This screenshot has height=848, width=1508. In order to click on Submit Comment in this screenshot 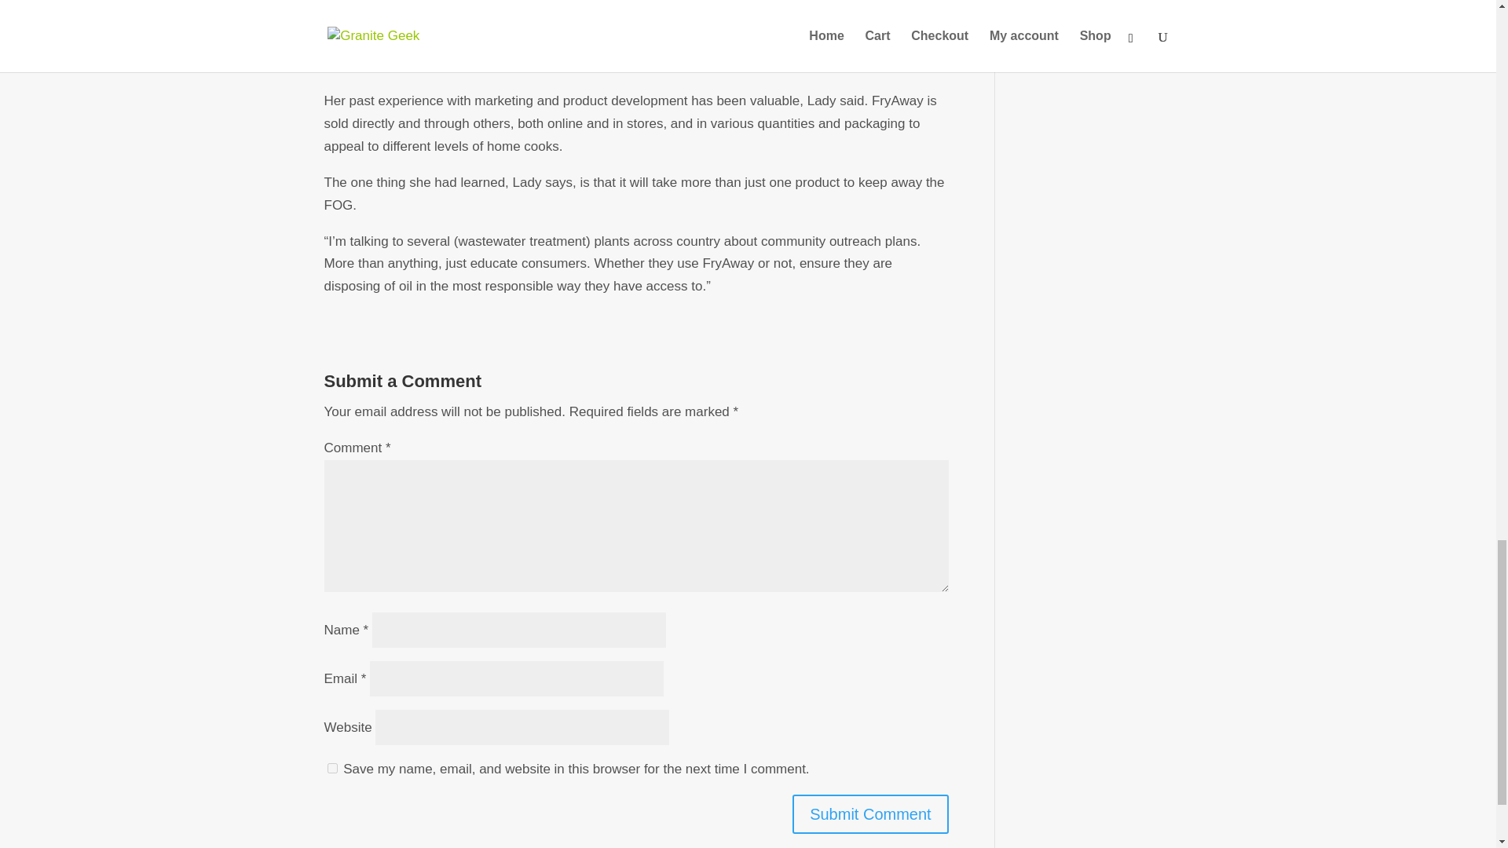, I will do `click(870, 813)`.